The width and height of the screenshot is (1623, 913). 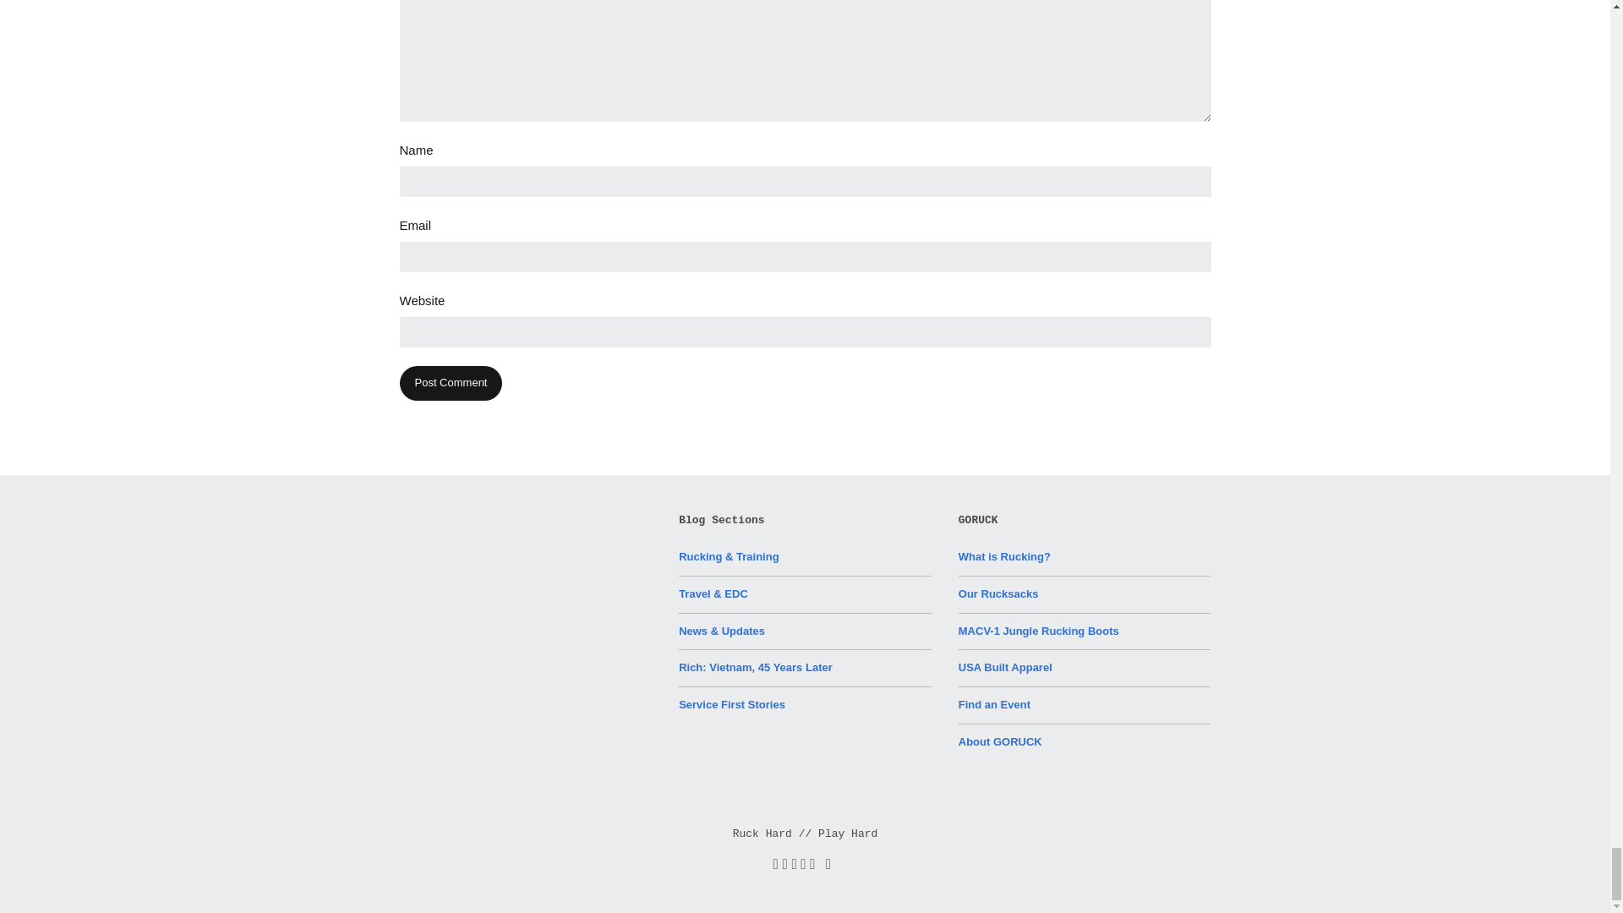 What do you see at coordinates (1004, 556) in the screenshot?
I see `What is Rucking?` at bounding box center [1004, 556].